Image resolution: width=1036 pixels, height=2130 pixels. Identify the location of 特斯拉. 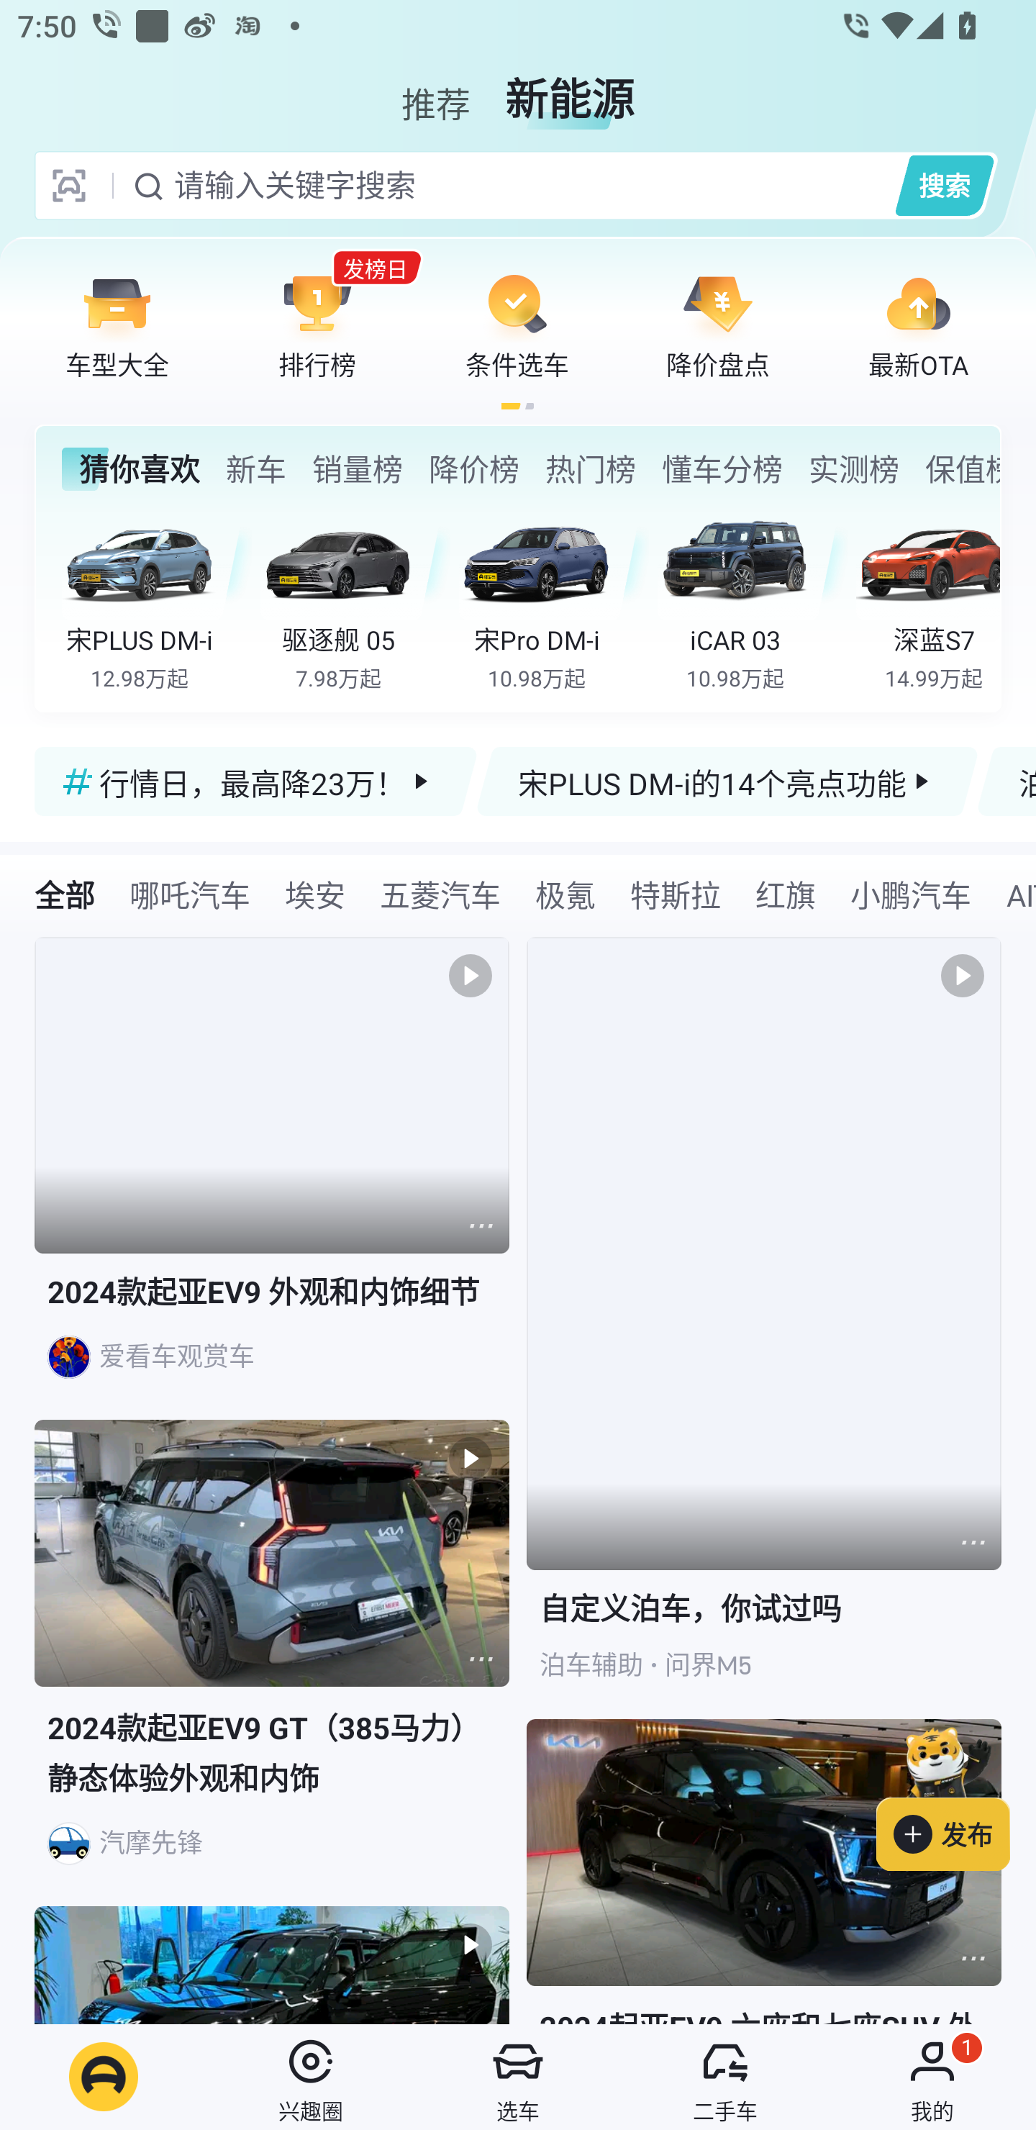
(675, 894).